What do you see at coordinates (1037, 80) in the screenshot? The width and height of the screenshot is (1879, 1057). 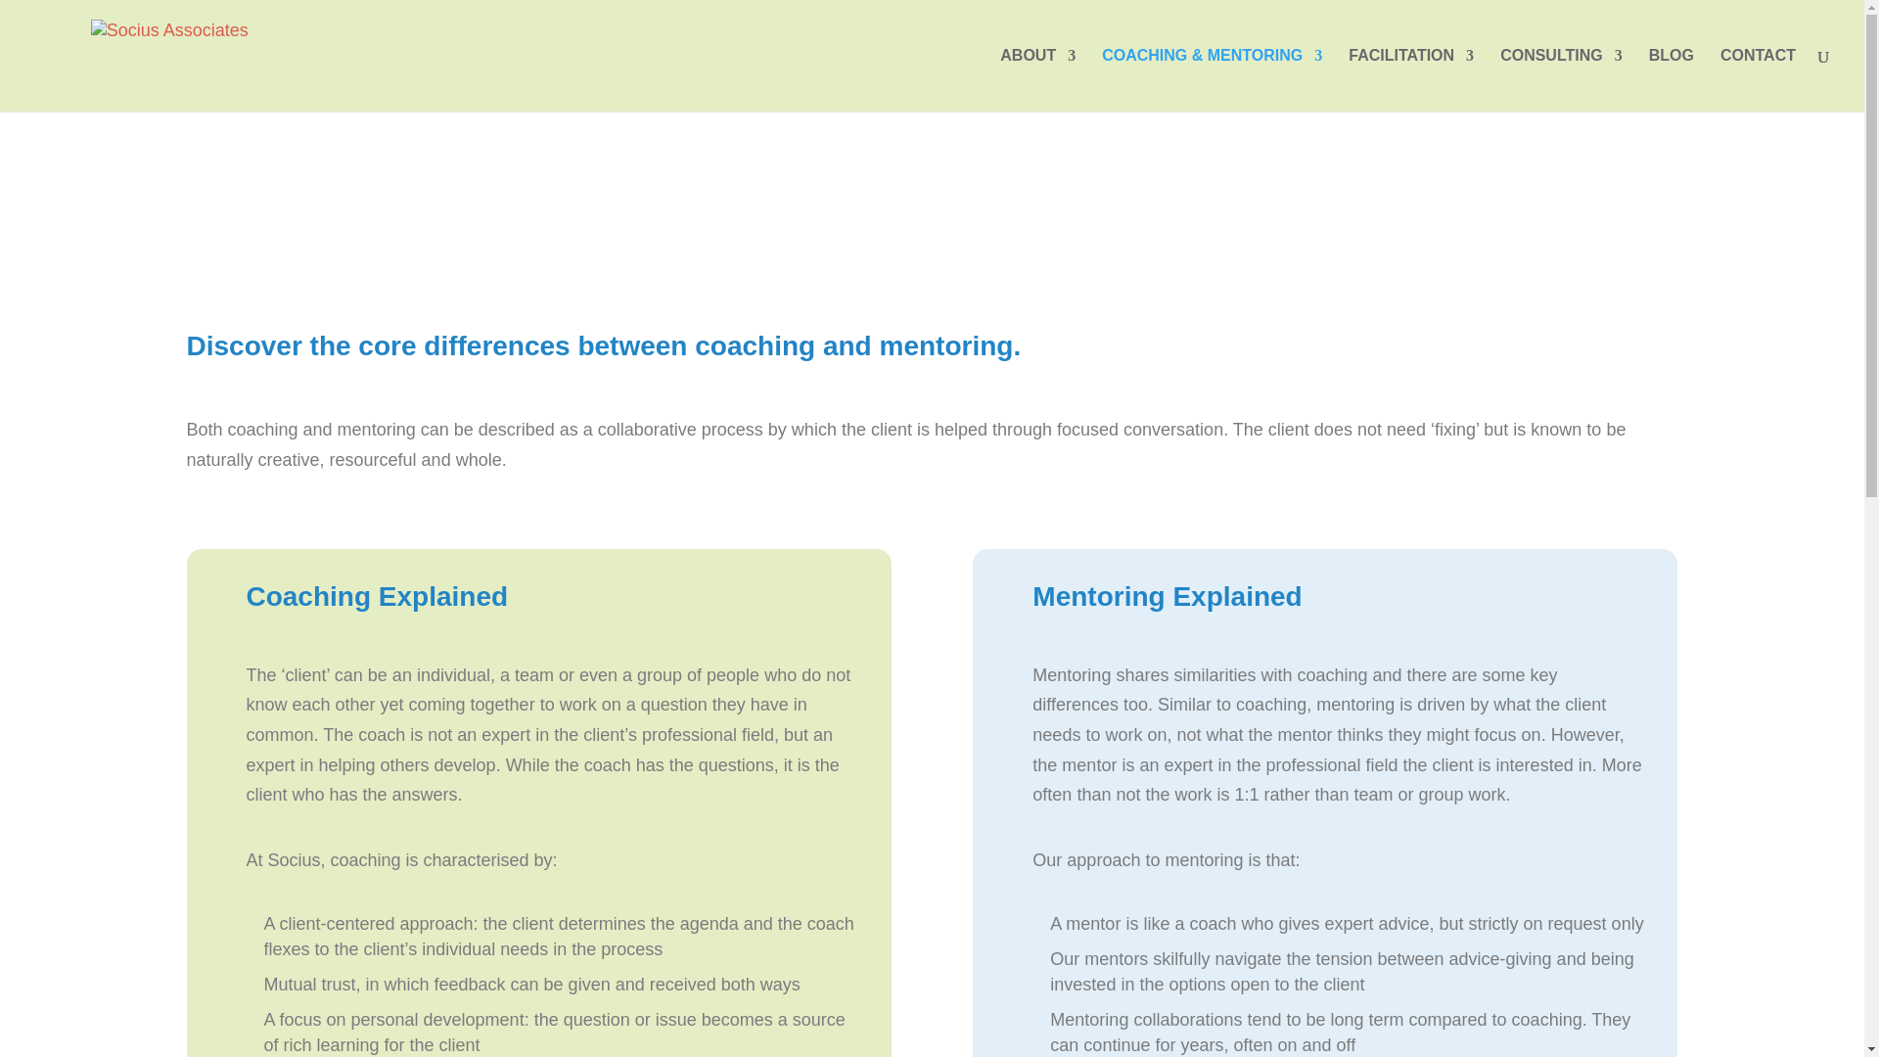 I see `ABOUT` at bounding box center [1037, 80].